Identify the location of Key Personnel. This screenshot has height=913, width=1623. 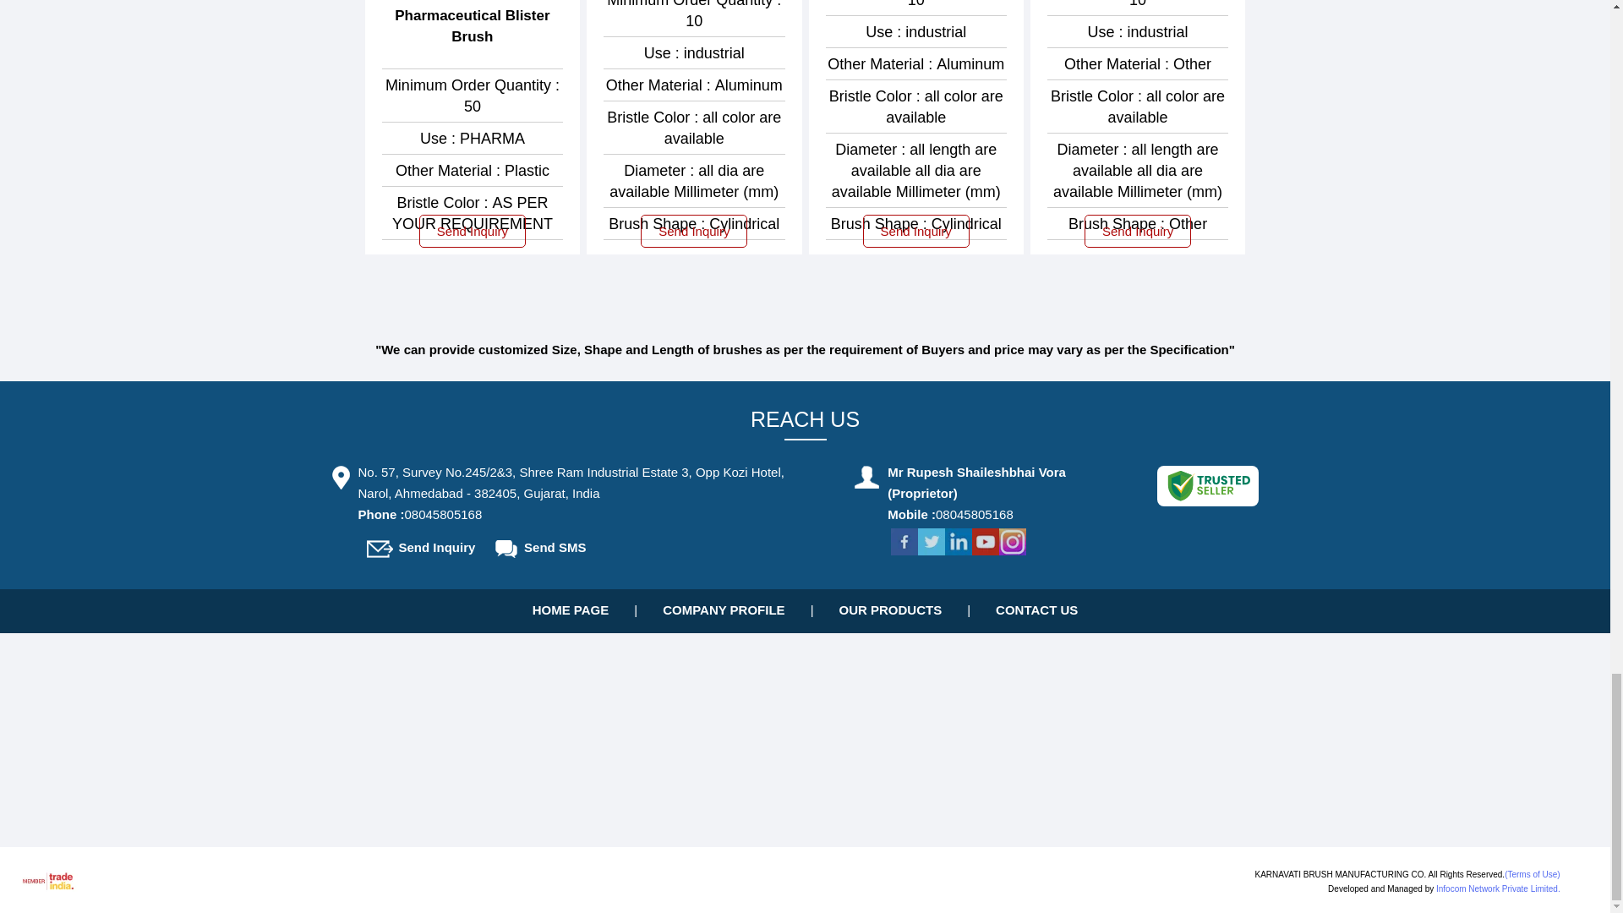
(867, 477).